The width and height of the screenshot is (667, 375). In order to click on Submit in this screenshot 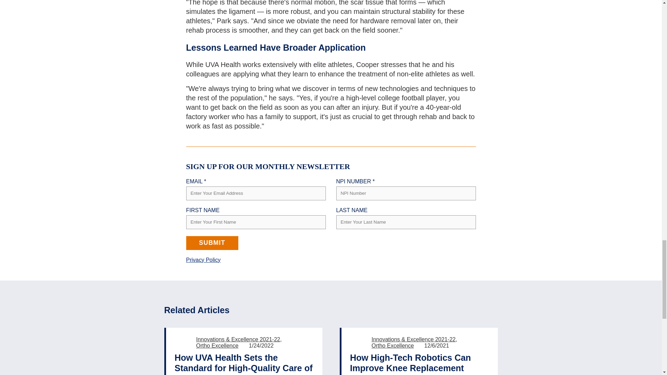, I will do `click(212, 243)`.